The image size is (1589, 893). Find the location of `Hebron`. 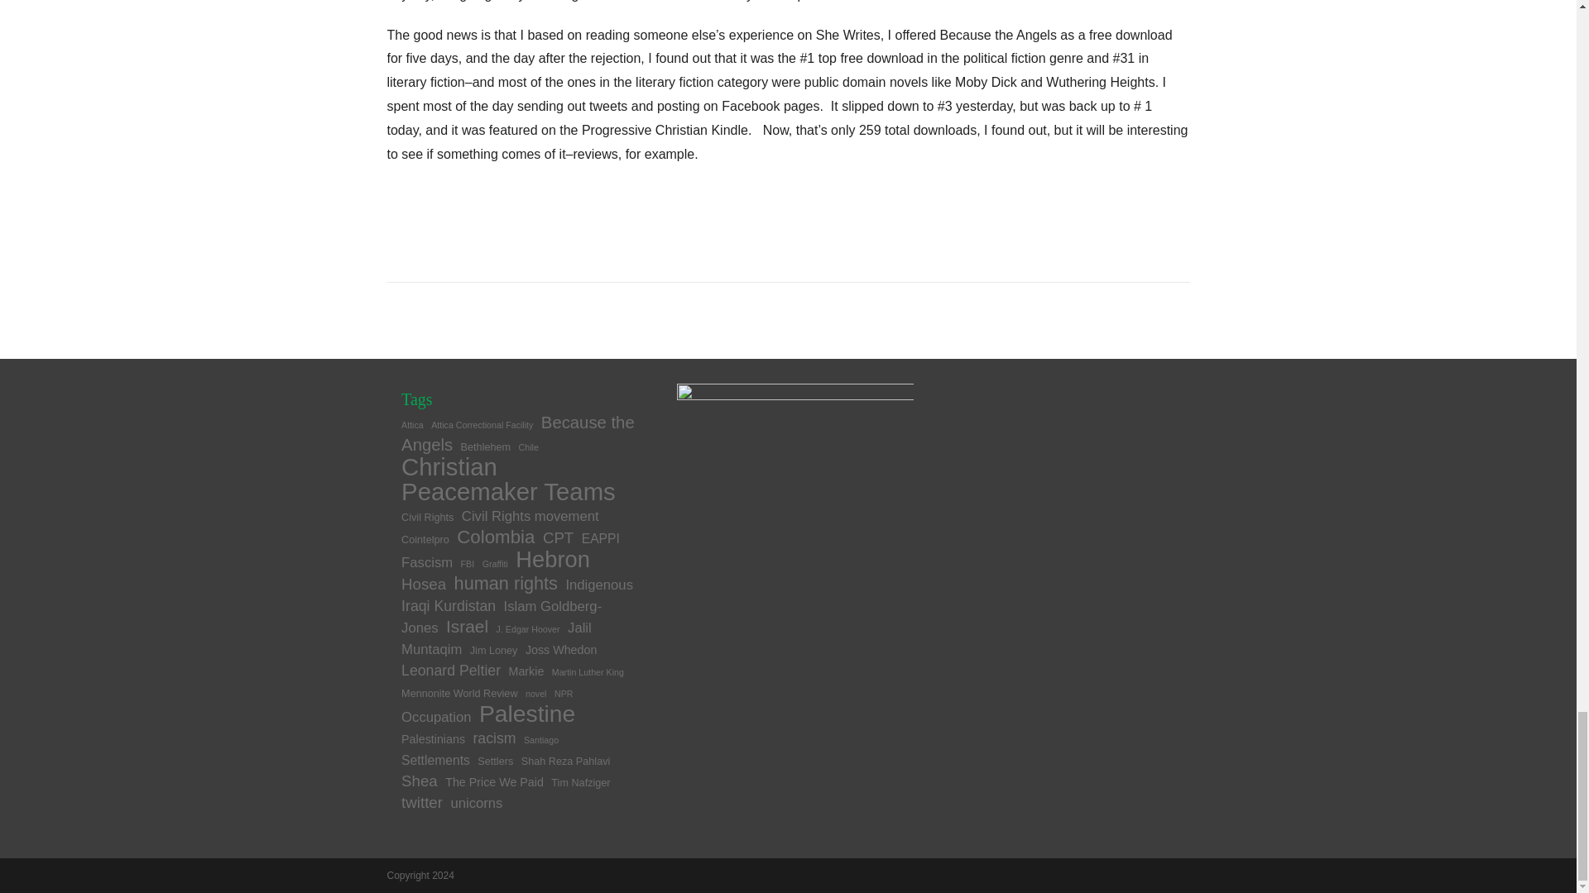

Hebron is located at coordinates (552, 559).